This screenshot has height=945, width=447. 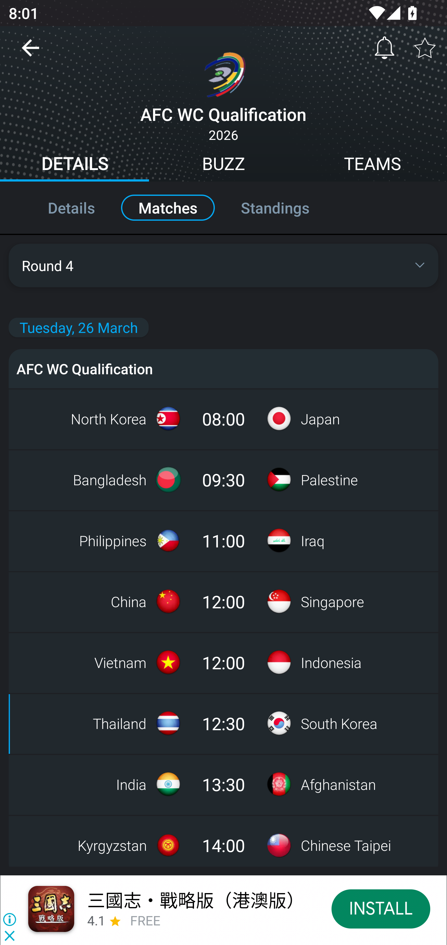 What do you see at coordinates (223, 540) in the screenshot?
I see `Philippines 11:00 Iraq` at bounding box center [223, 540].